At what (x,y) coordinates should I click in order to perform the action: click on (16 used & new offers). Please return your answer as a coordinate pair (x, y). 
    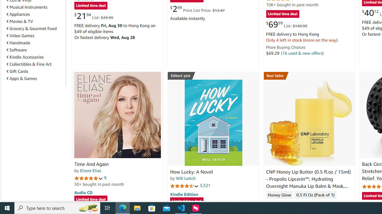
    Looking at the image, I should click on (302, 53).